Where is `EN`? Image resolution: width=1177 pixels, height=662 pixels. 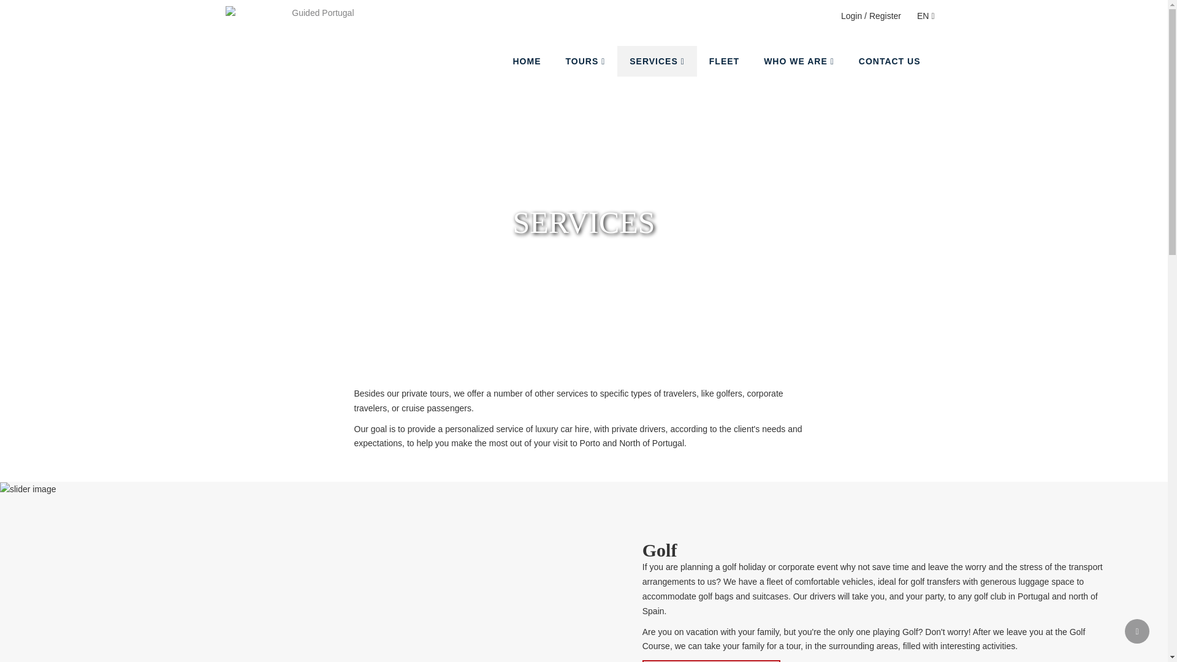
EN is located at coordinates (926, 16).